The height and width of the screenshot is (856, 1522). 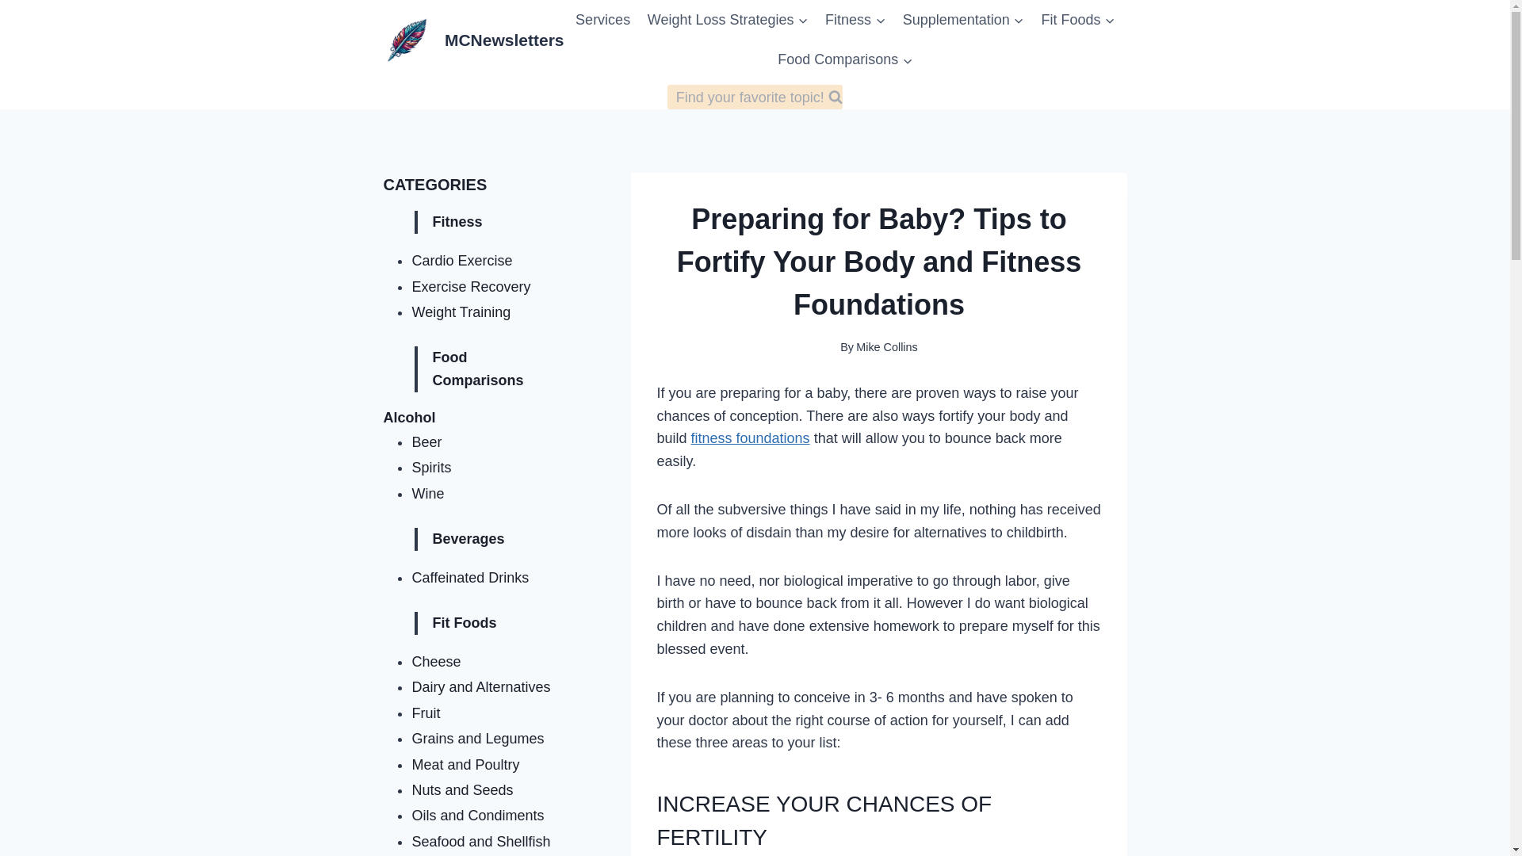 What do you see at coordinates (855, 19) in the screenshot?
I see `Fitness` at bounding box center [855, 19].